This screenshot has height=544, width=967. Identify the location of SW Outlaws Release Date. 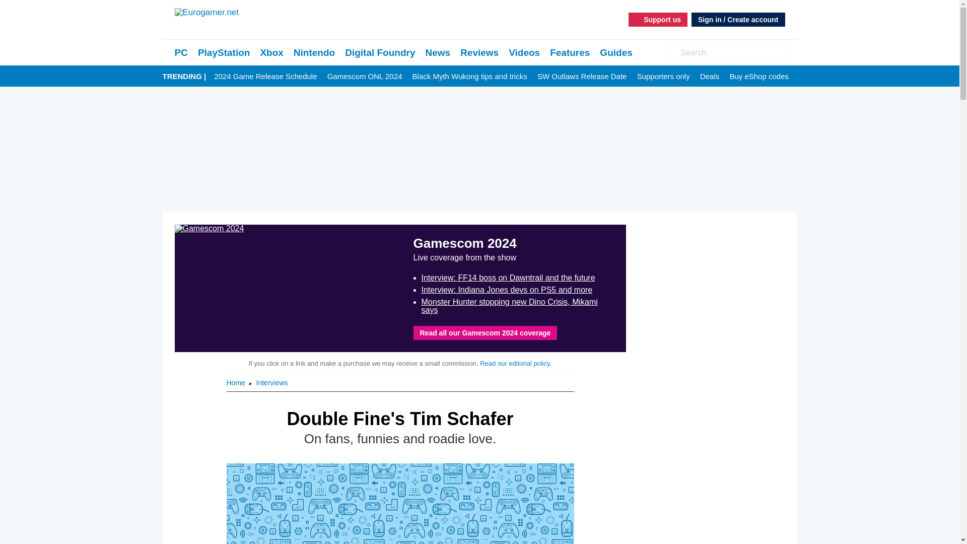
(582, 77).